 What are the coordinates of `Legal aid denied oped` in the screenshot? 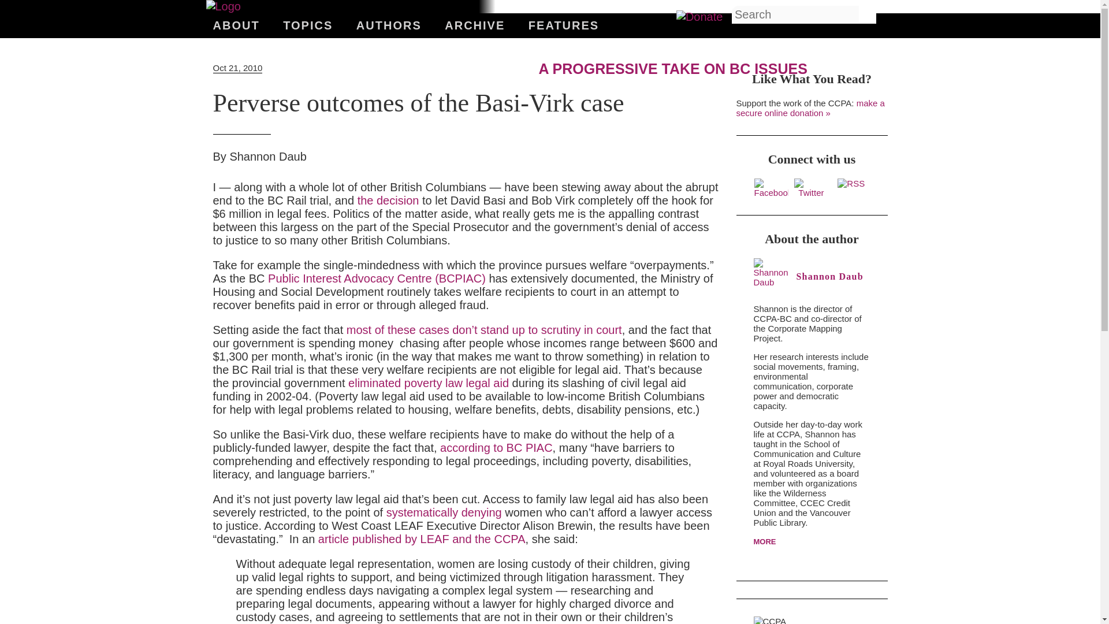 It's located at (422, 538).